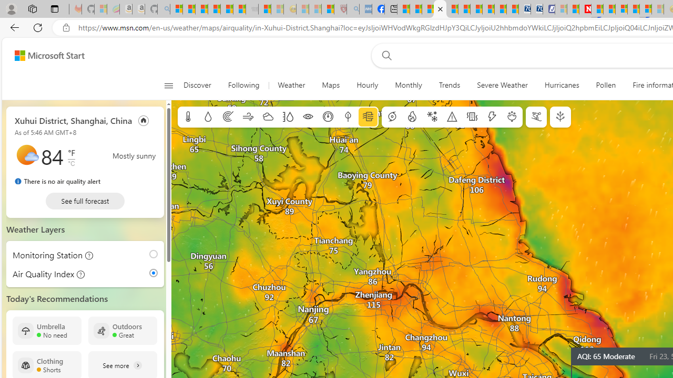  Describe the element at coordinates (74, 120) in the screenshot. I see `Xuhui District, Shanghai, China` at that location.